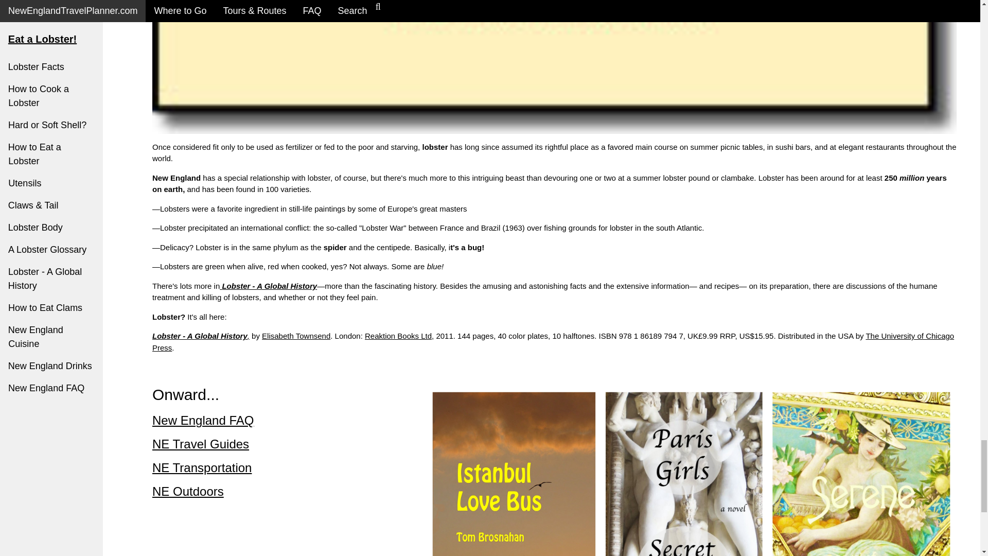 The width and height of the screenshot is (988, 556). I want to click on NE Transportation, so click(202, 467).